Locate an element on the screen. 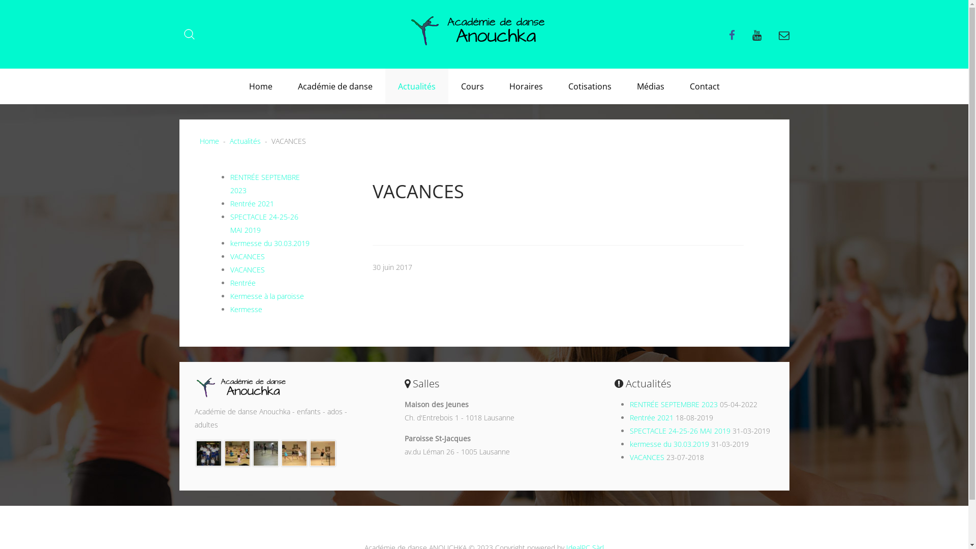 Image resolution: width=976 pixels, height=549 pixels. SPECTACLE 24-25-26 MAI 2019 is located at coordinates (680, 431).